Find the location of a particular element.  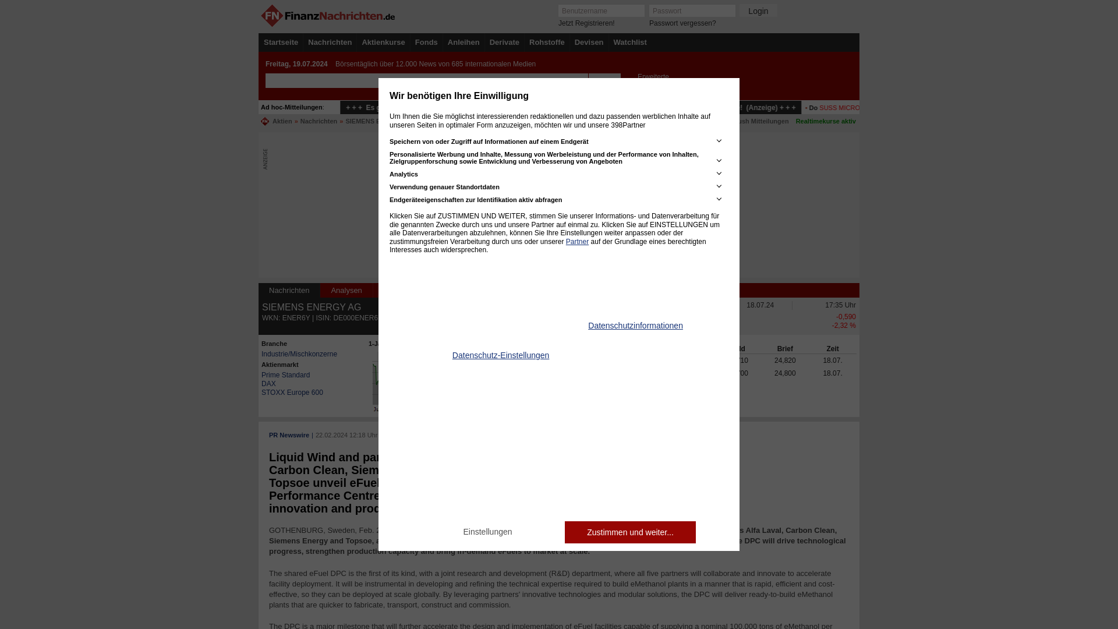

Jetzt Registrieren! is located at coordinates (586, 23).